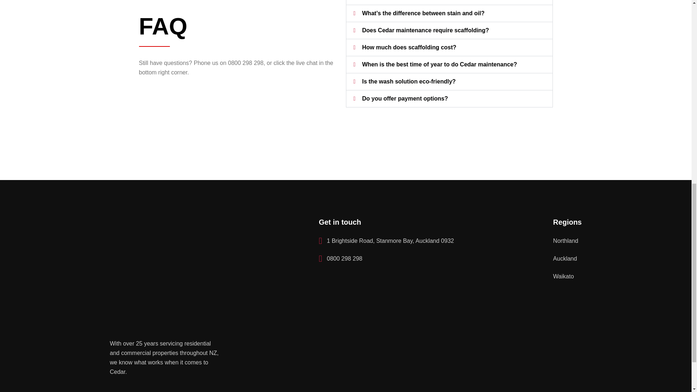  I want to click on 0800 298 298, so click(341, 258).